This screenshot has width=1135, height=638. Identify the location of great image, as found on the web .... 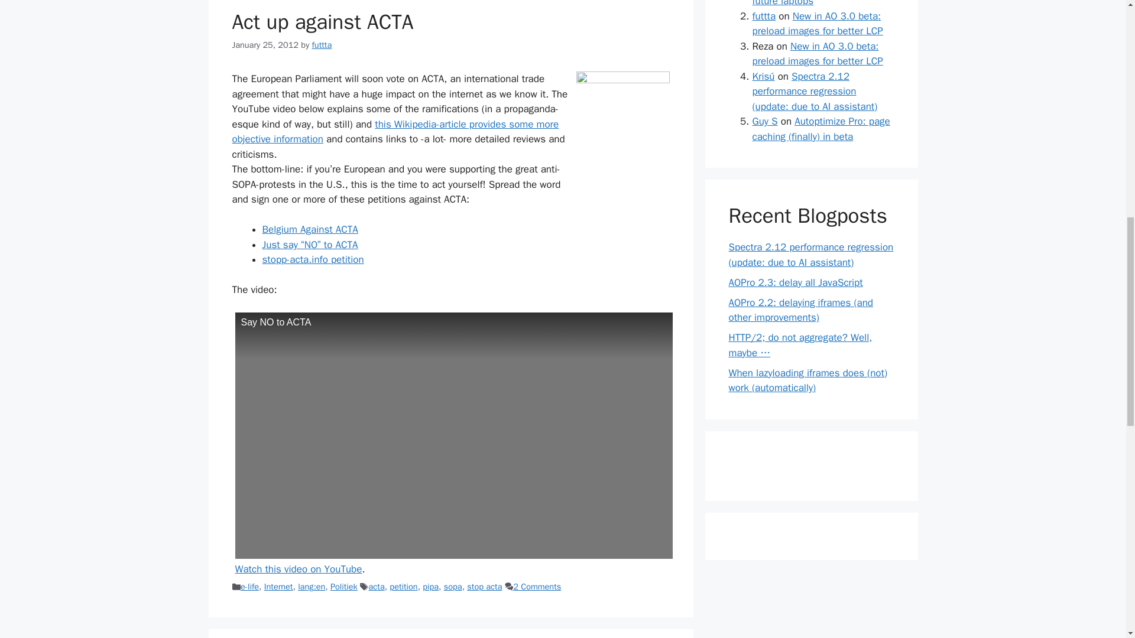
(622, 139).